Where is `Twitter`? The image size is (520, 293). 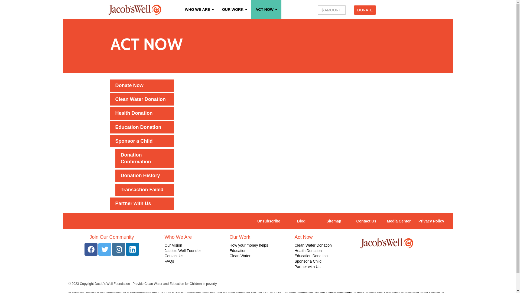 Twitter is located at coordinates (105, 249).